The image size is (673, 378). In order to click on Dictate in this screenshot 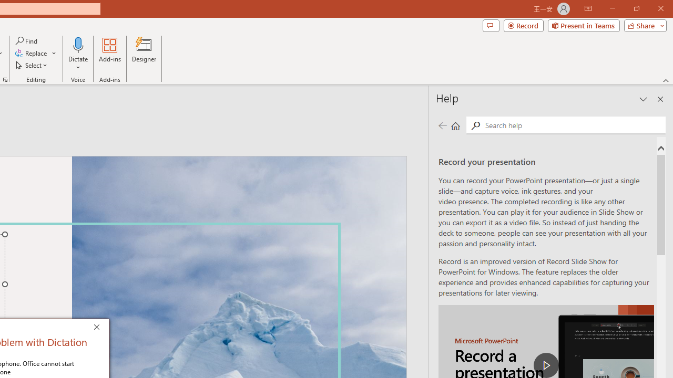, I will do `click(78, 54)`.